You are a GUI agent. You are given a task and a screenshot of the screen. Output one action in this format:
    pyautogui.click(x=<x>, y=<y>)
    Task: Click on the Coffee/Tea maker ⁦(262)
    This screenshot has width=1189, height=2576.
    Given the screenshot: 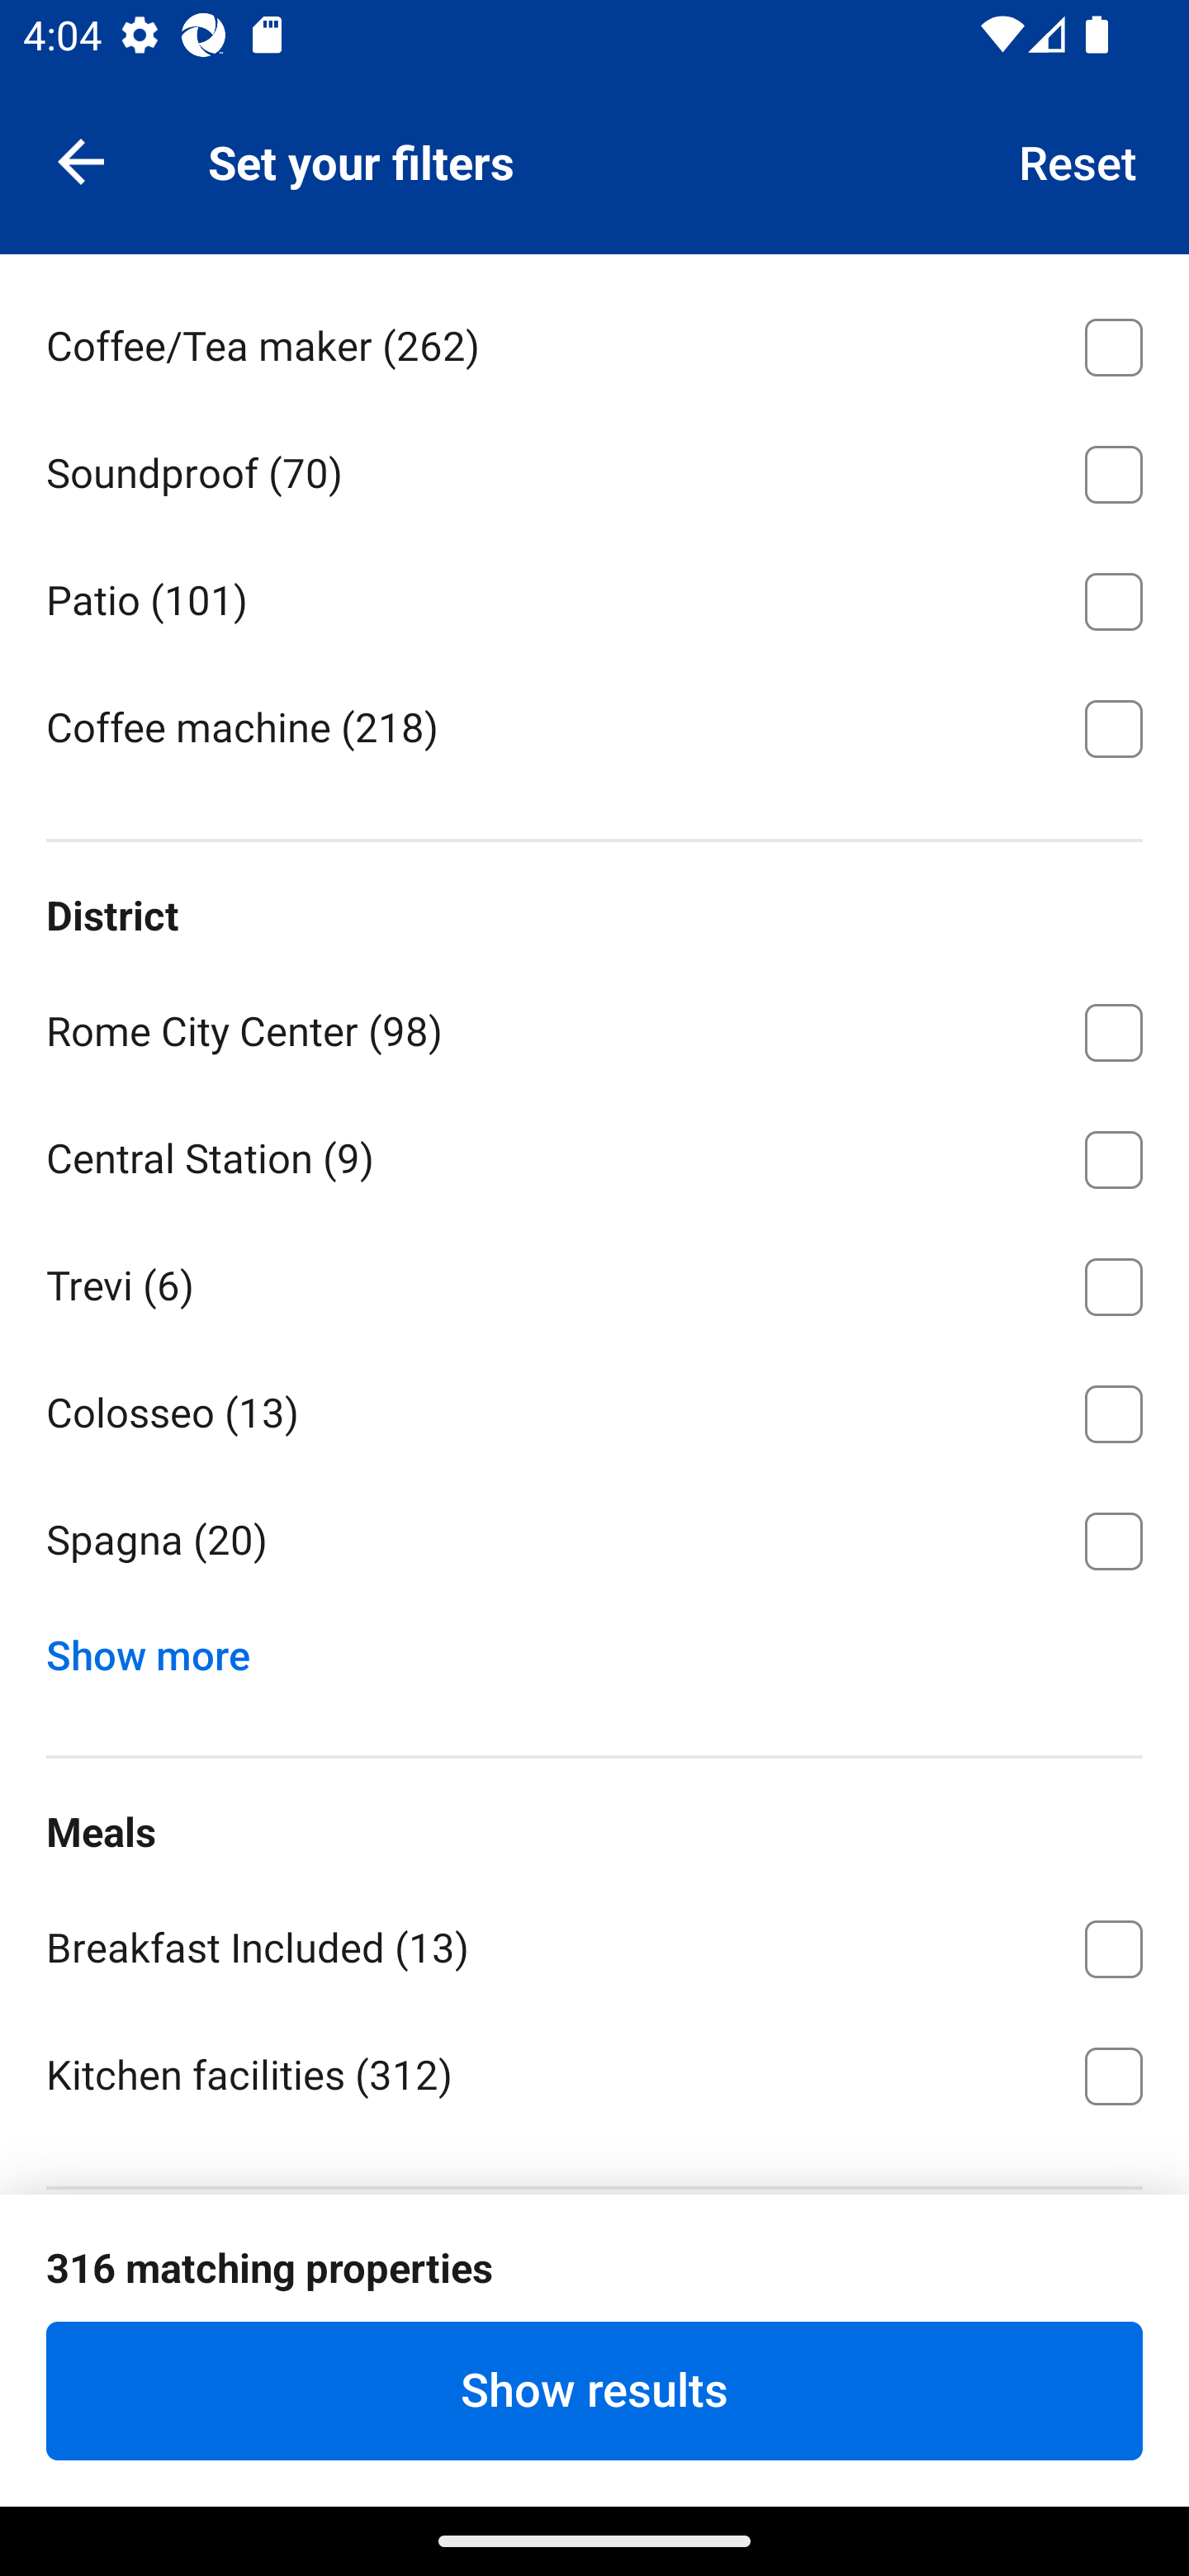 What is the action you would take?
    pyautogui.click(x=594, y=340)
    